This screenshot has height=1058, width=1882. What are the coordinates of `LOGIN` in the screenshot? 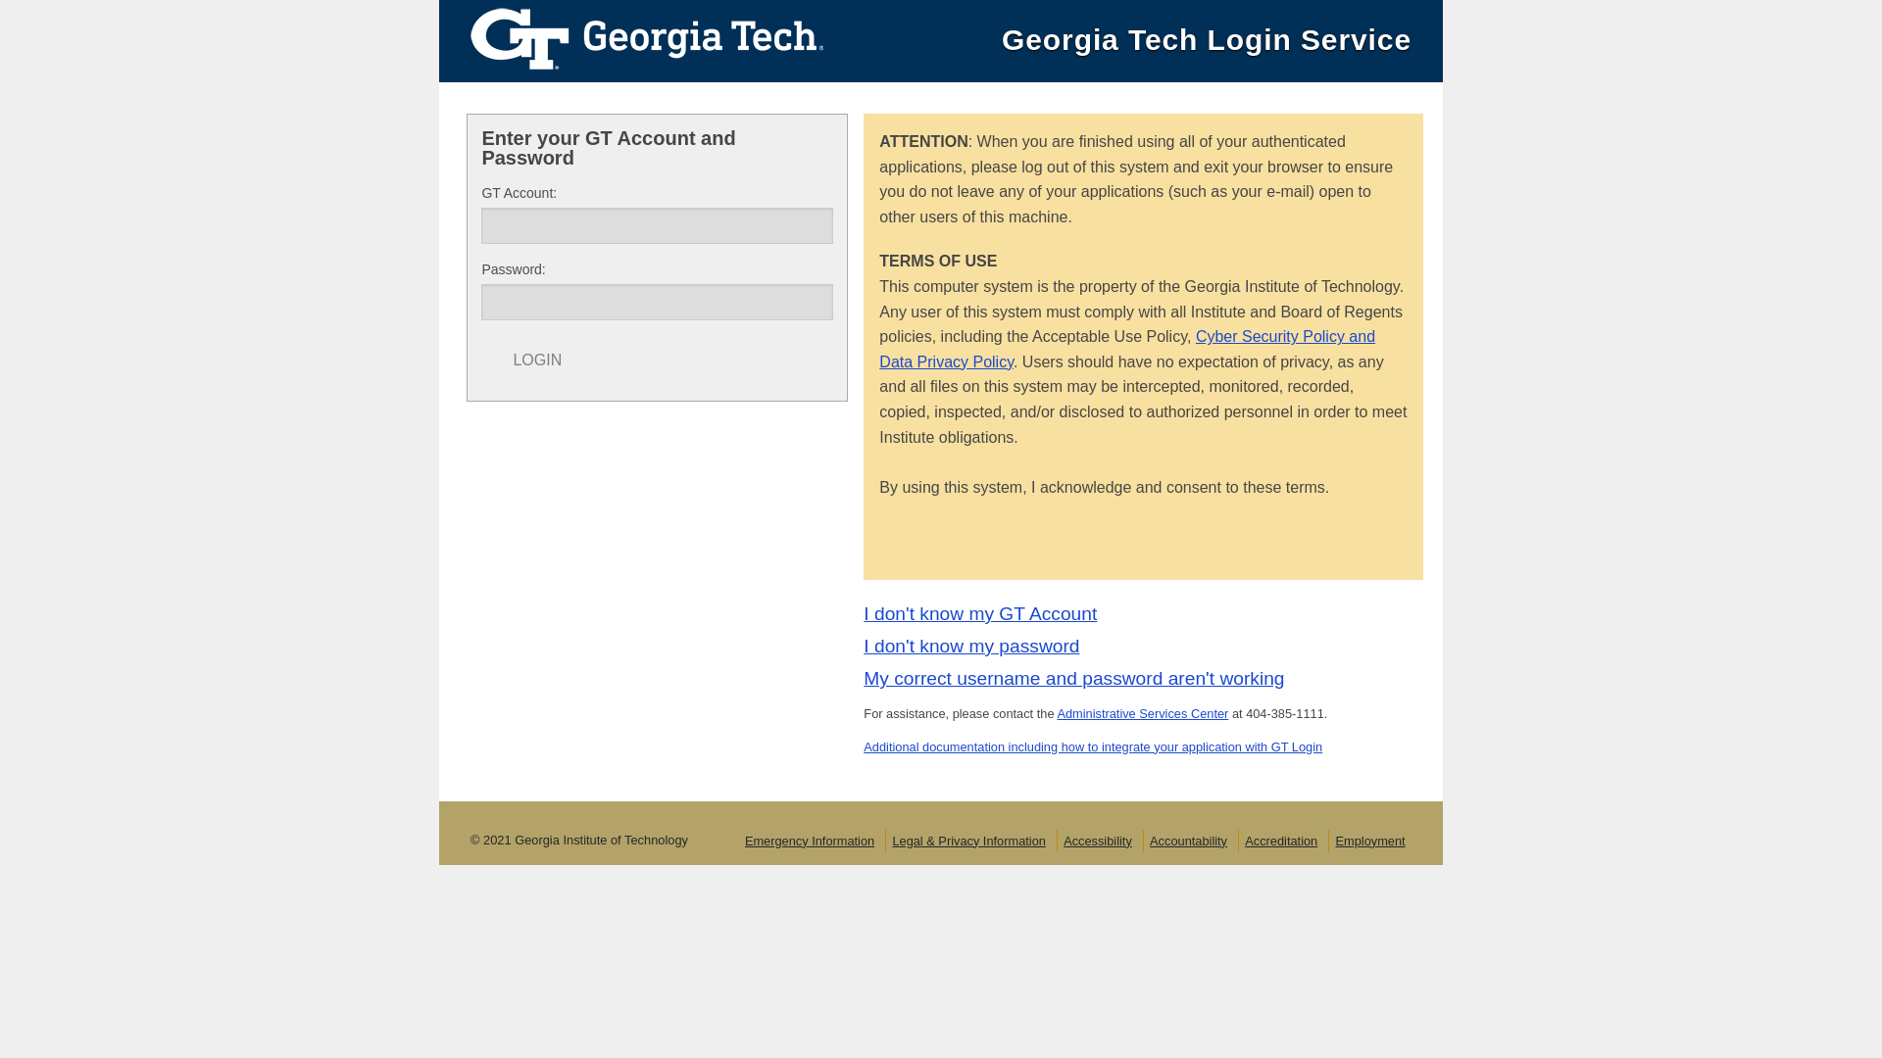 It's located at (537, 361).